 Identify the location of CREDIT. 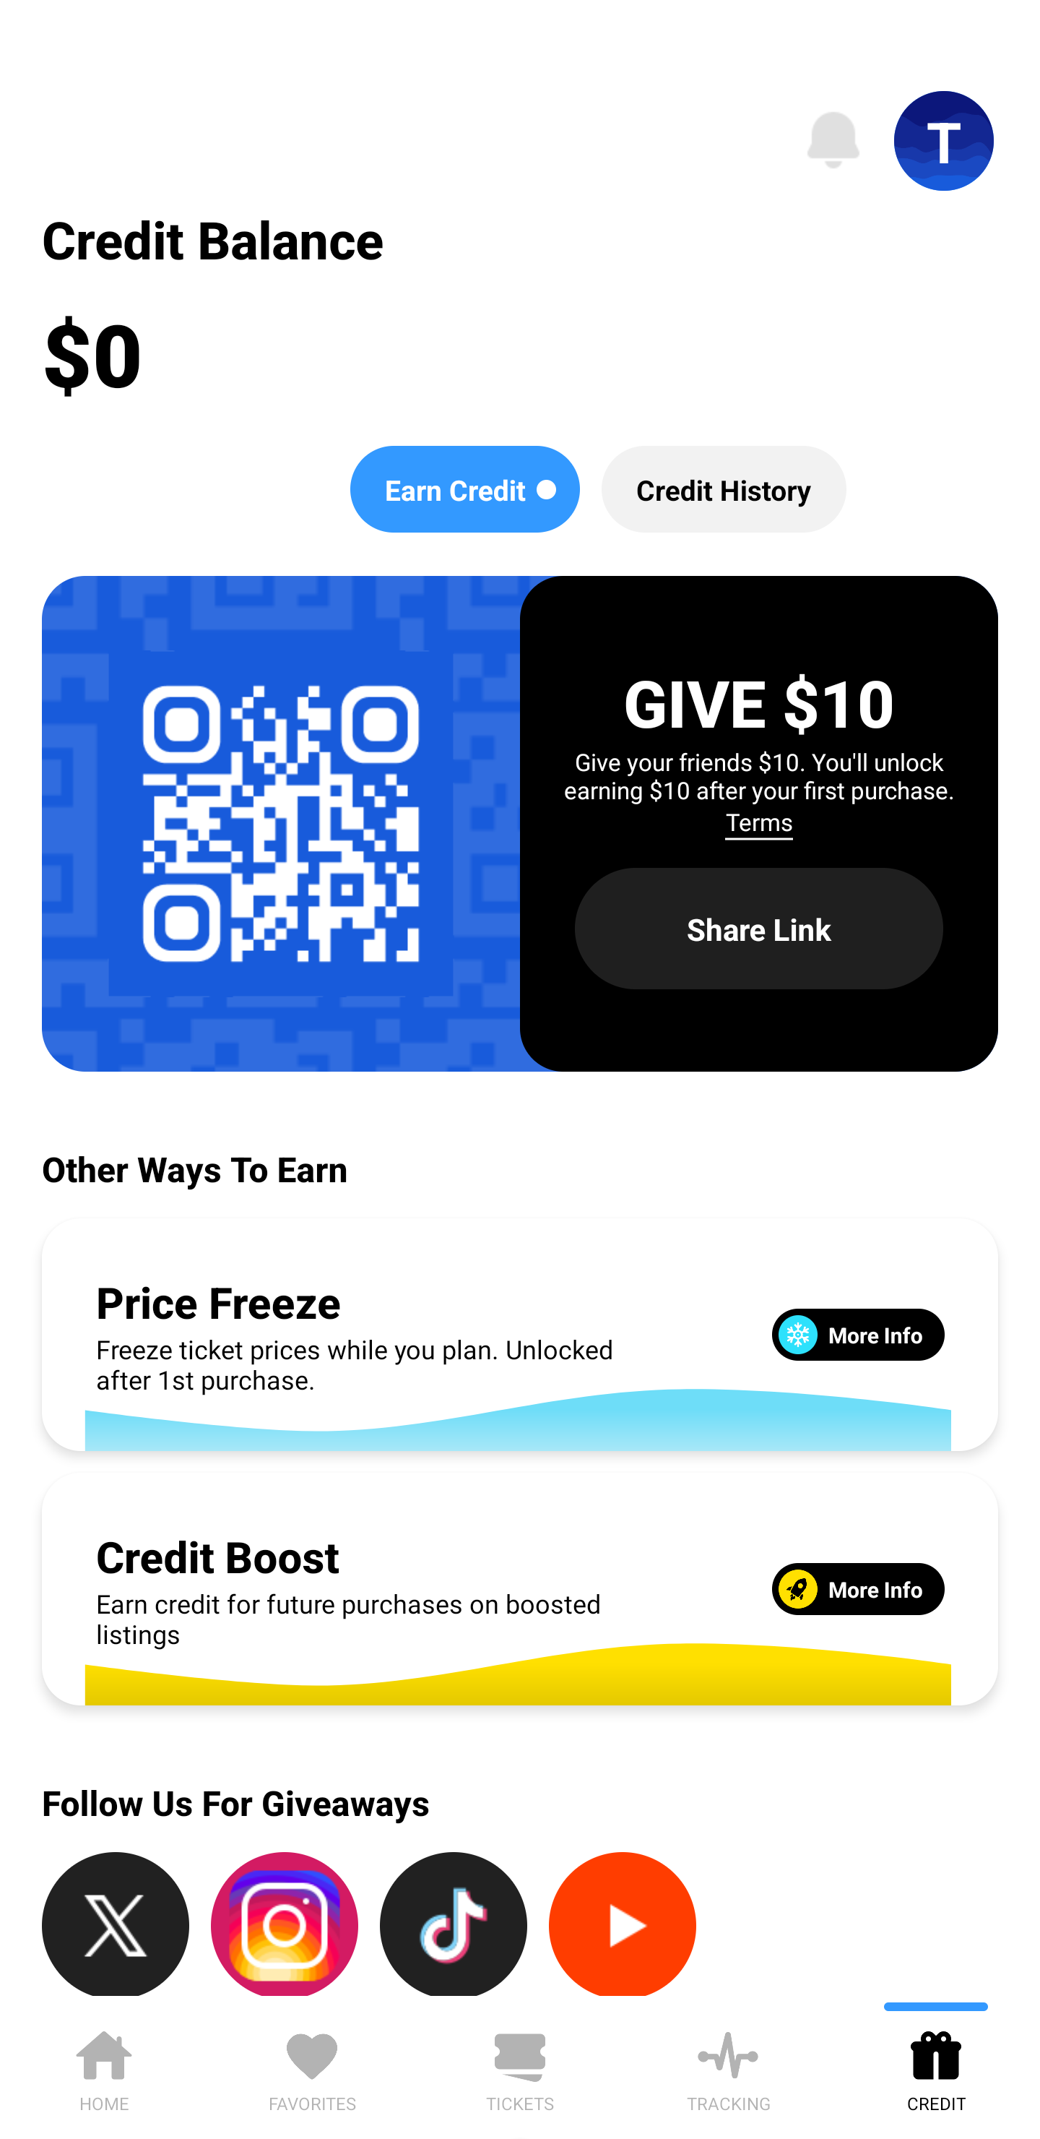
(936, 2067).